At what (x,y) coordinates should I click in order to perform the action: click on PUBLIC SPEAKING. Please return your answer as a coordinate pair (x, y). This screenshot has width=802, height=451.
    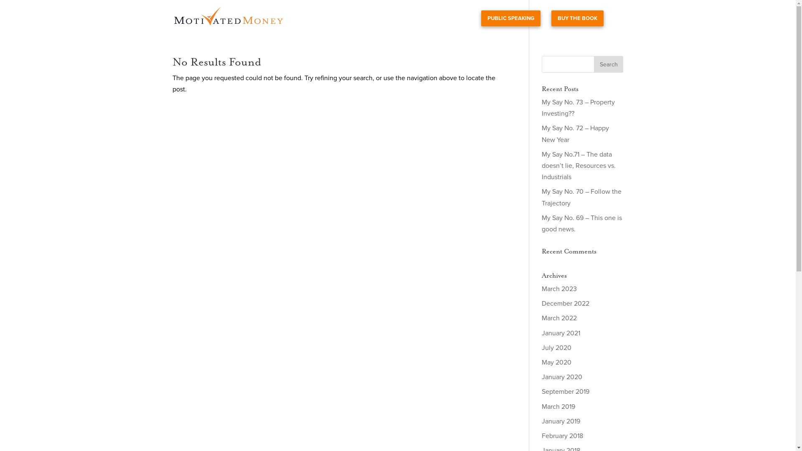
    Looking at the image, I should click on (511, 18).